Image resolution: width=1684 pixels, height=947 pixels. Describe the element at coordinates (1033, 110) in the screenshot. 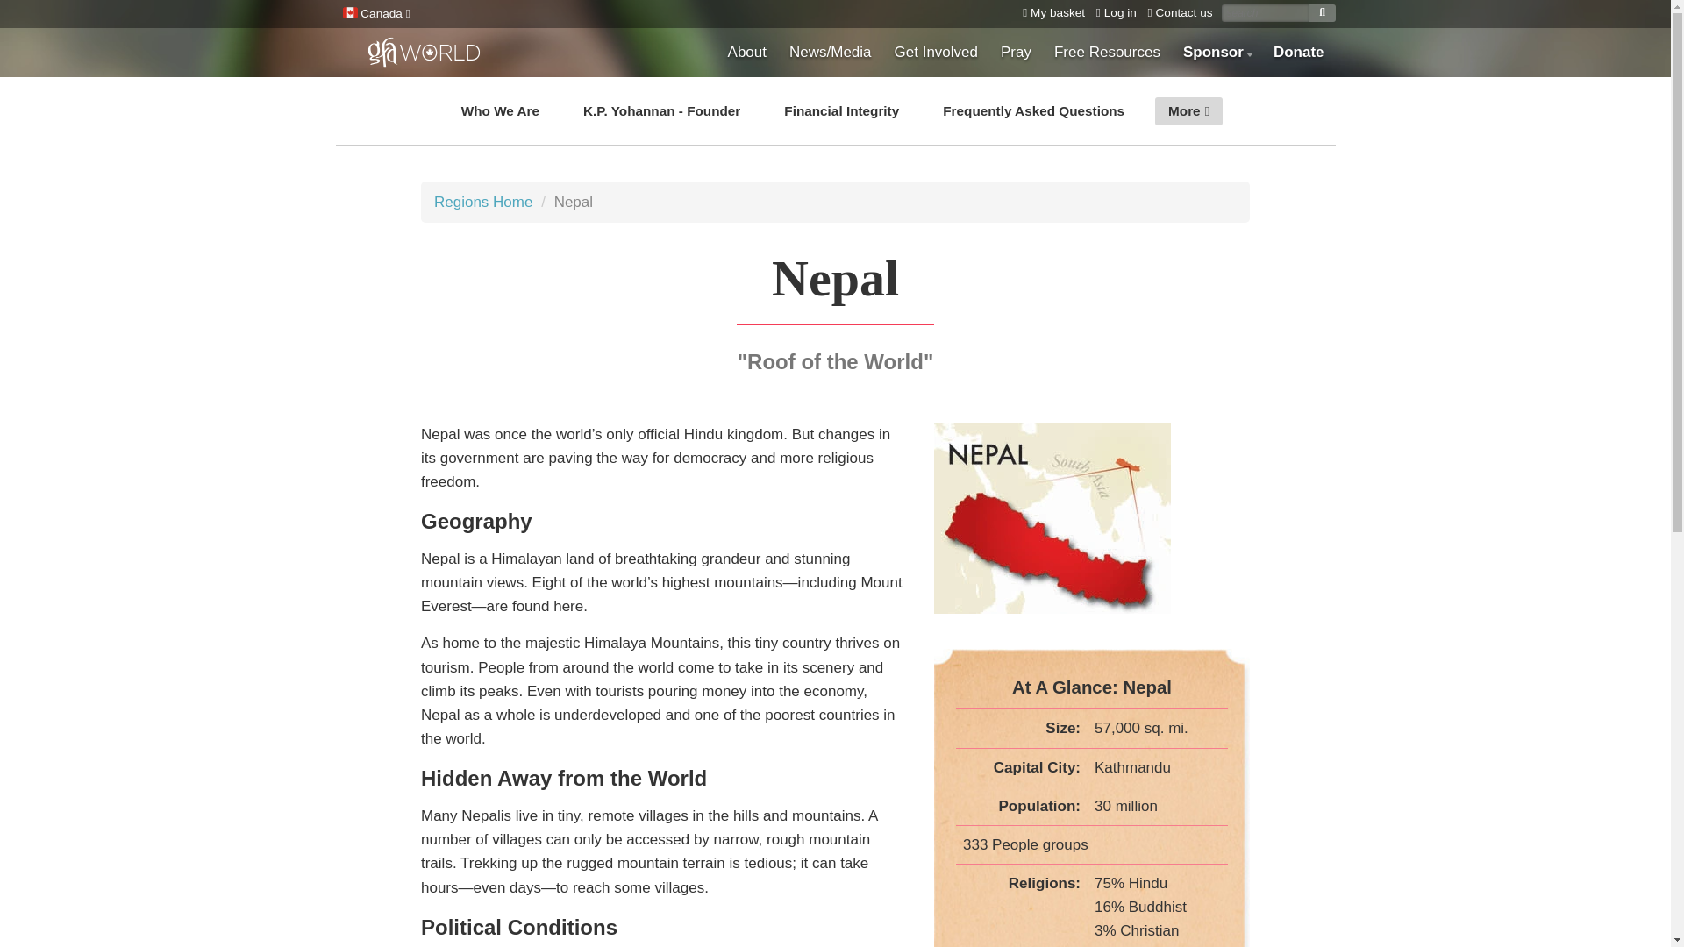

I see `Frequently Asked Questions` at that location.